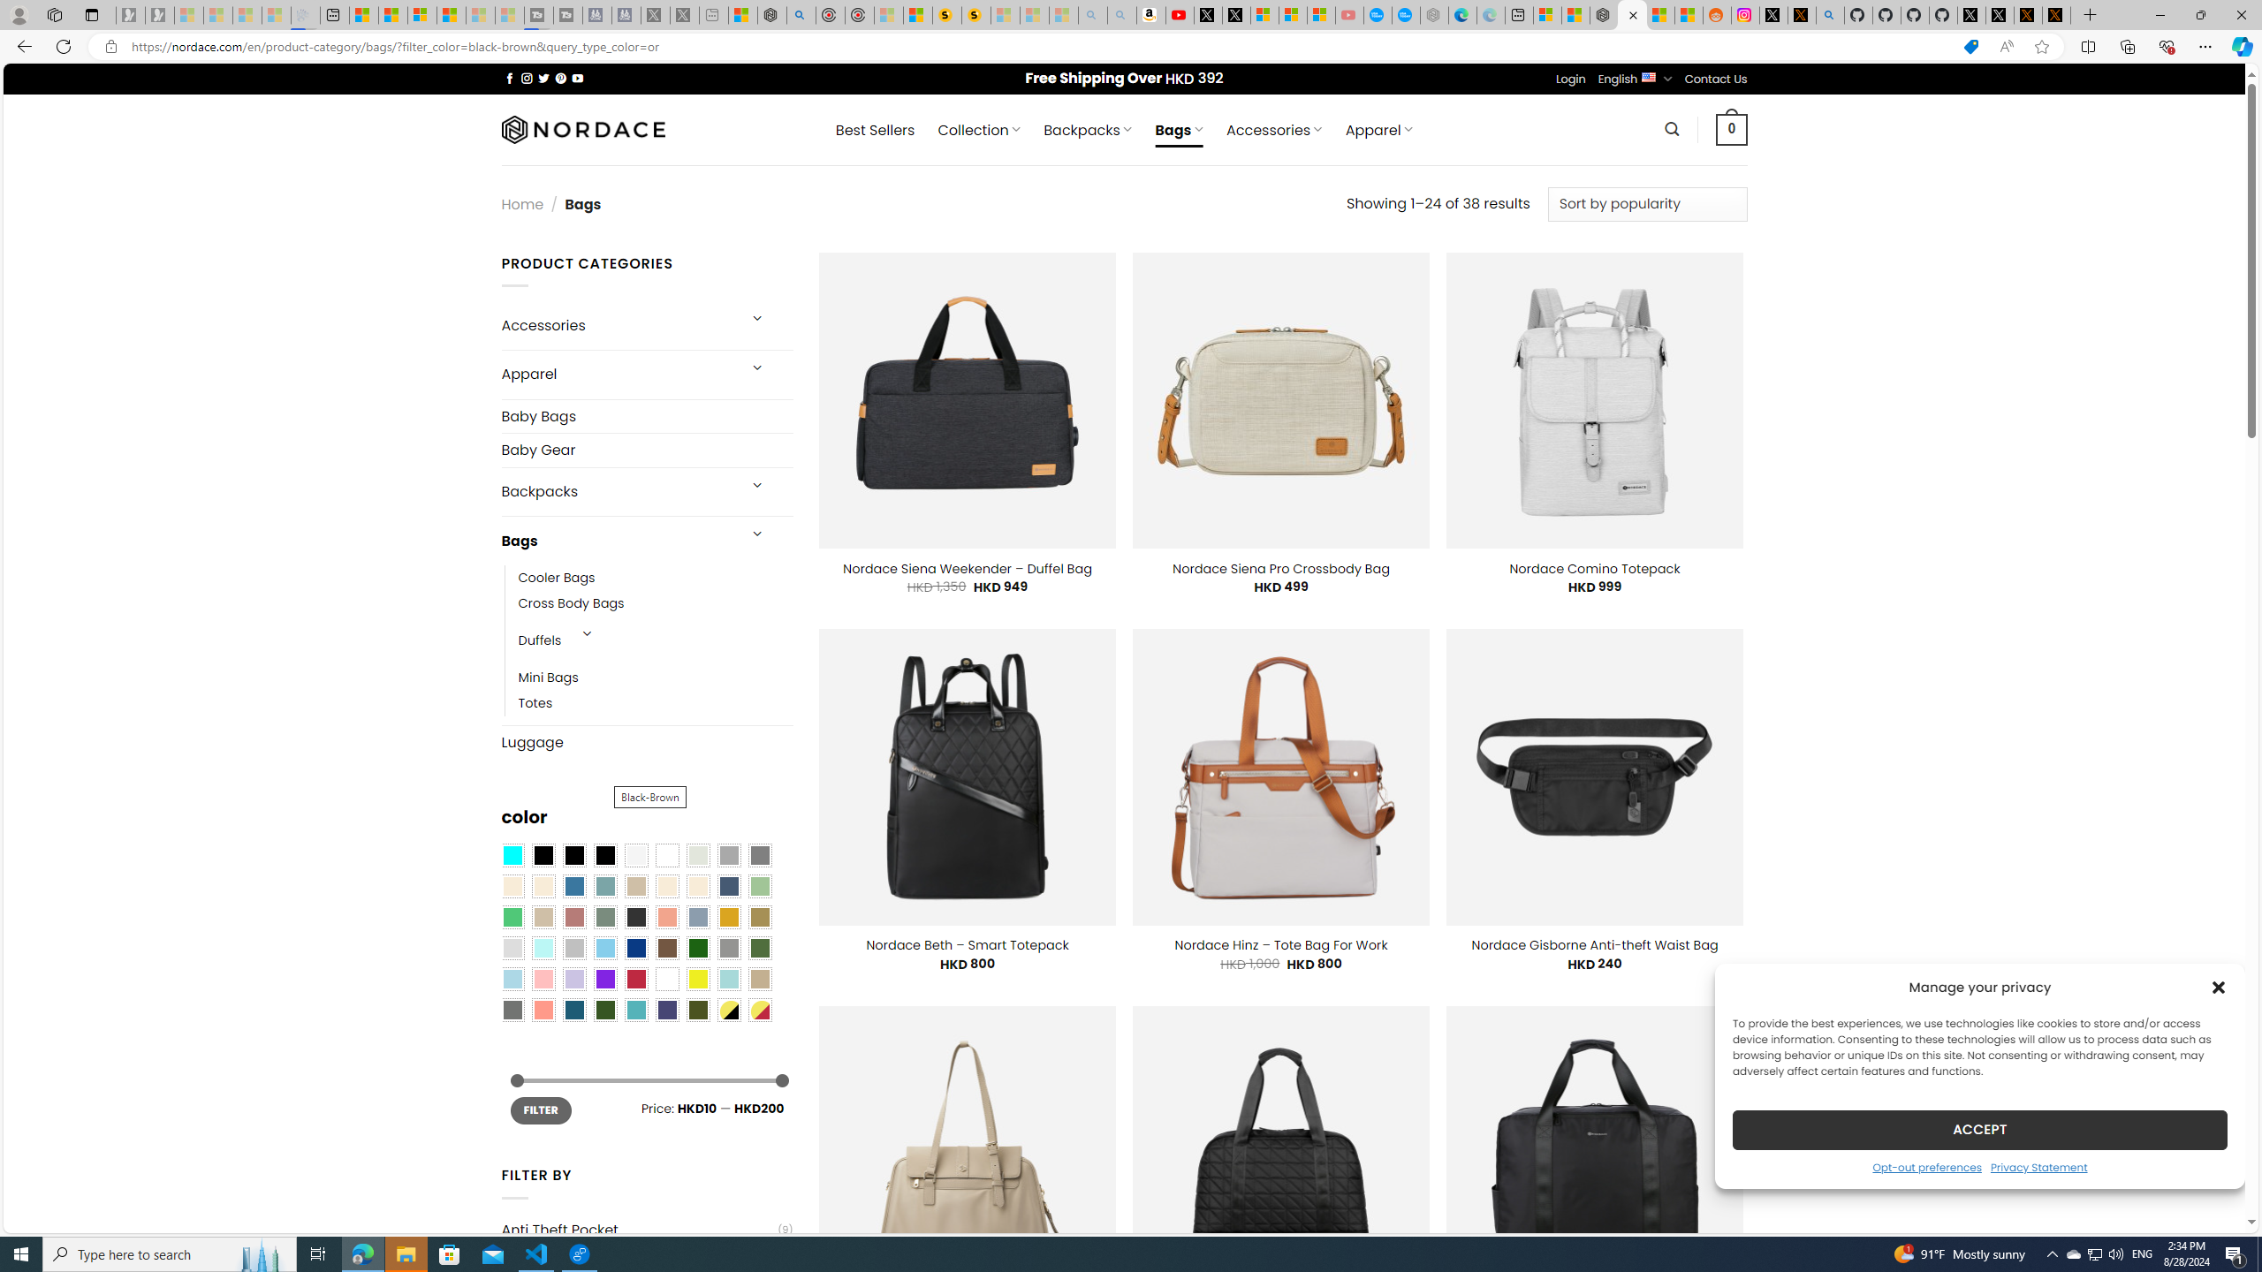 The image size is (2262, 1272). What do you see at coordinates (635, 856) in the screenshot?
I see `Pearly White` at bounding box center [635, 856].